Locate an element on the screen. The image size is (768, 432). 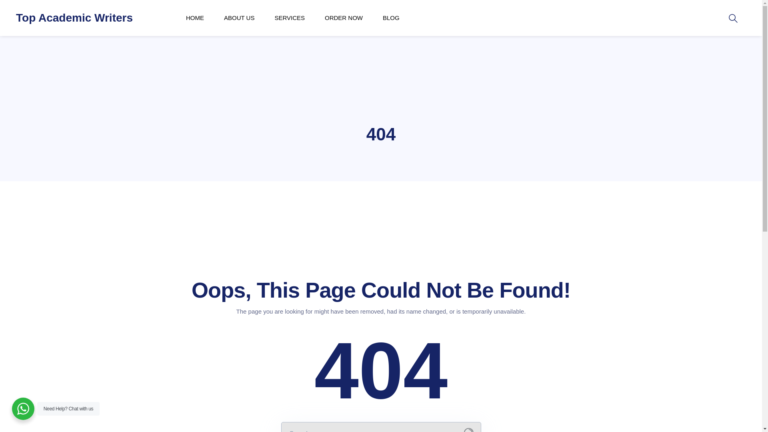
BLOG is located at coordinates (391, 18).